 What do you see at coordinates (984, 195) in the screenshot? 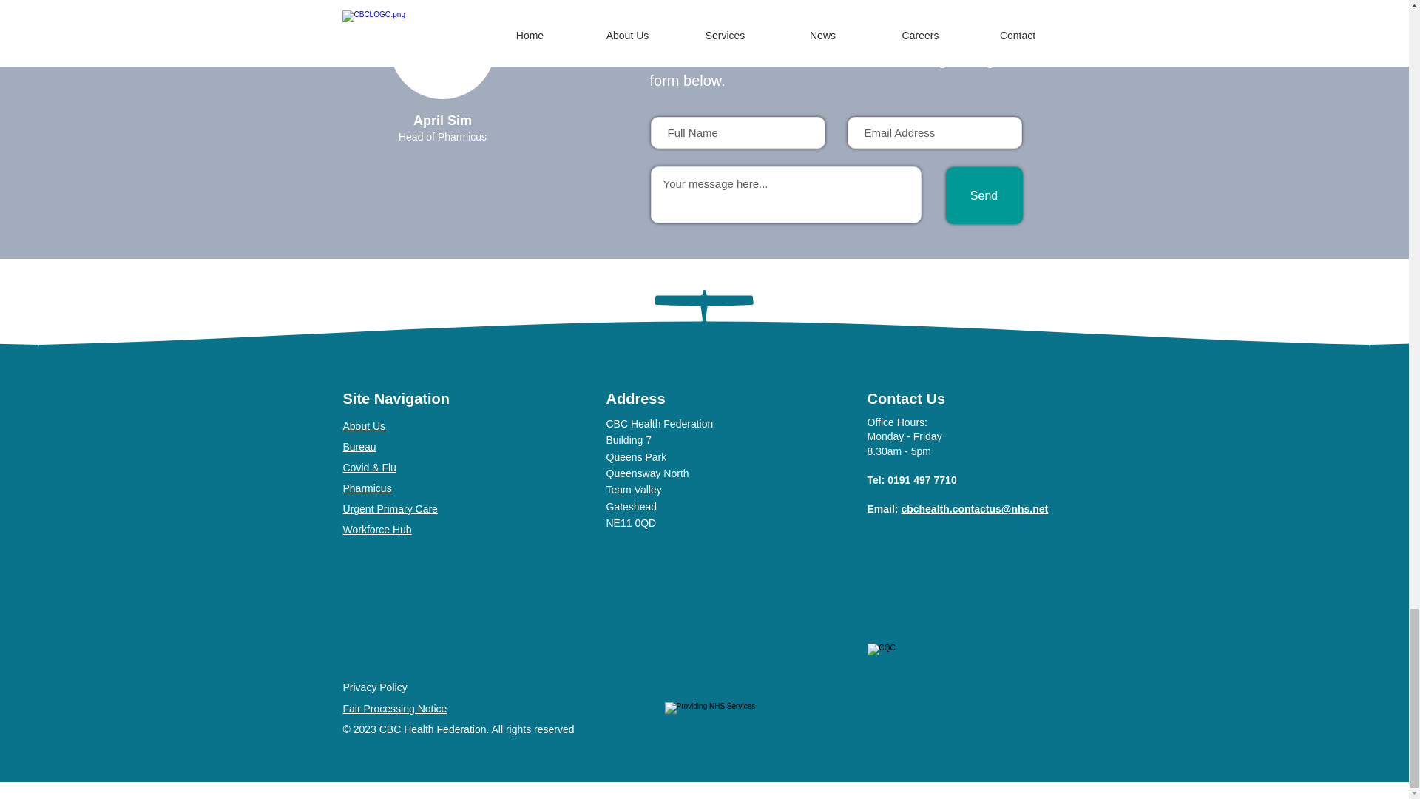
I see `Send` at bounding box center [984, 195].